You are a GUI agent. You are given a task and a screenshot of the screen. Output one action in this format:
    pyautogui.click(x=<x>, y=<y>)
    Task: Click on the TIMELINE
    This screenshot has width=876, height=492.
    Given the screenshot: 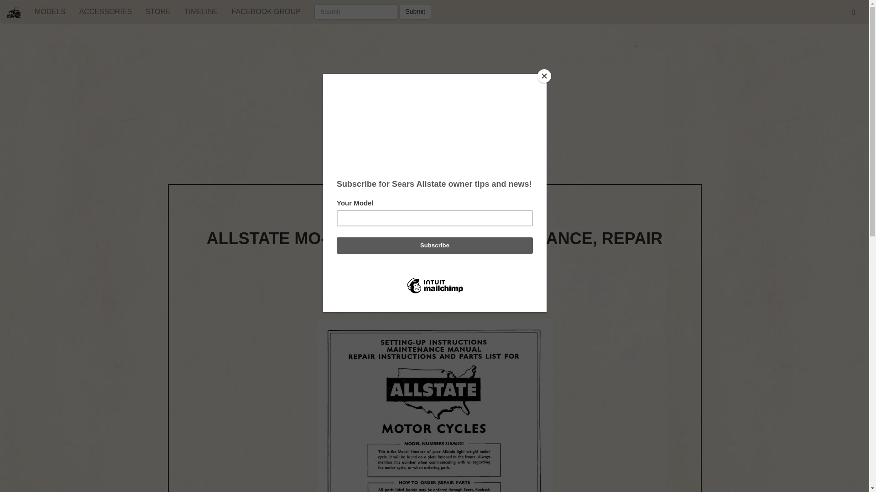 What is the action you would take?
    pyautogui.click(x=201, y=12)
    